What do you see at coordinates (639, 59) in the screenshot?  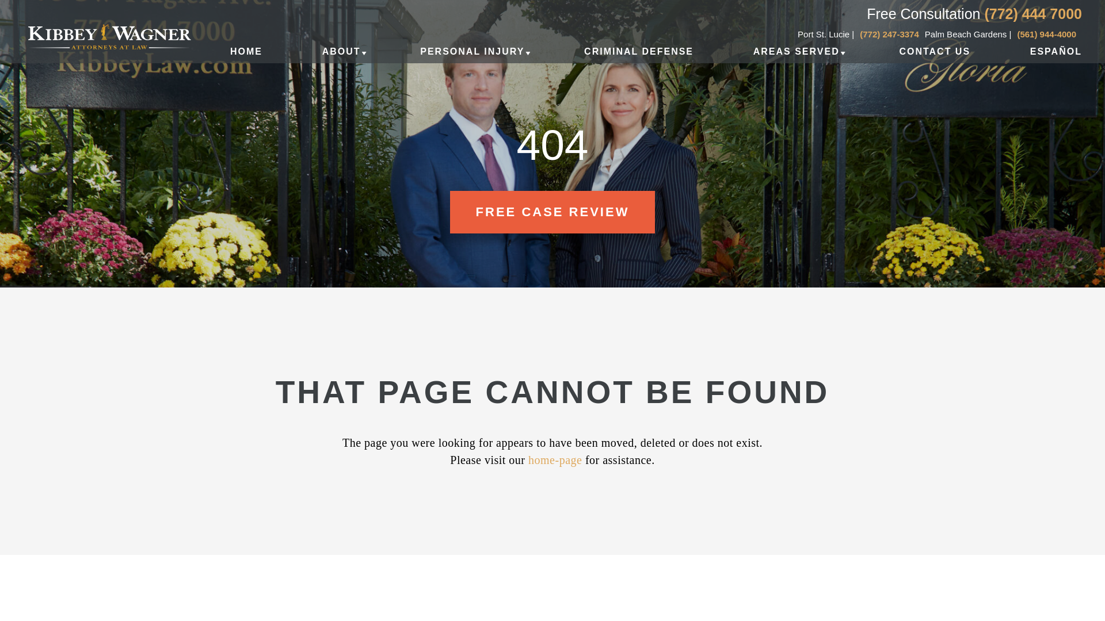 I see `CRIMINAL DEFENSE` at bounding box center [639, 59].